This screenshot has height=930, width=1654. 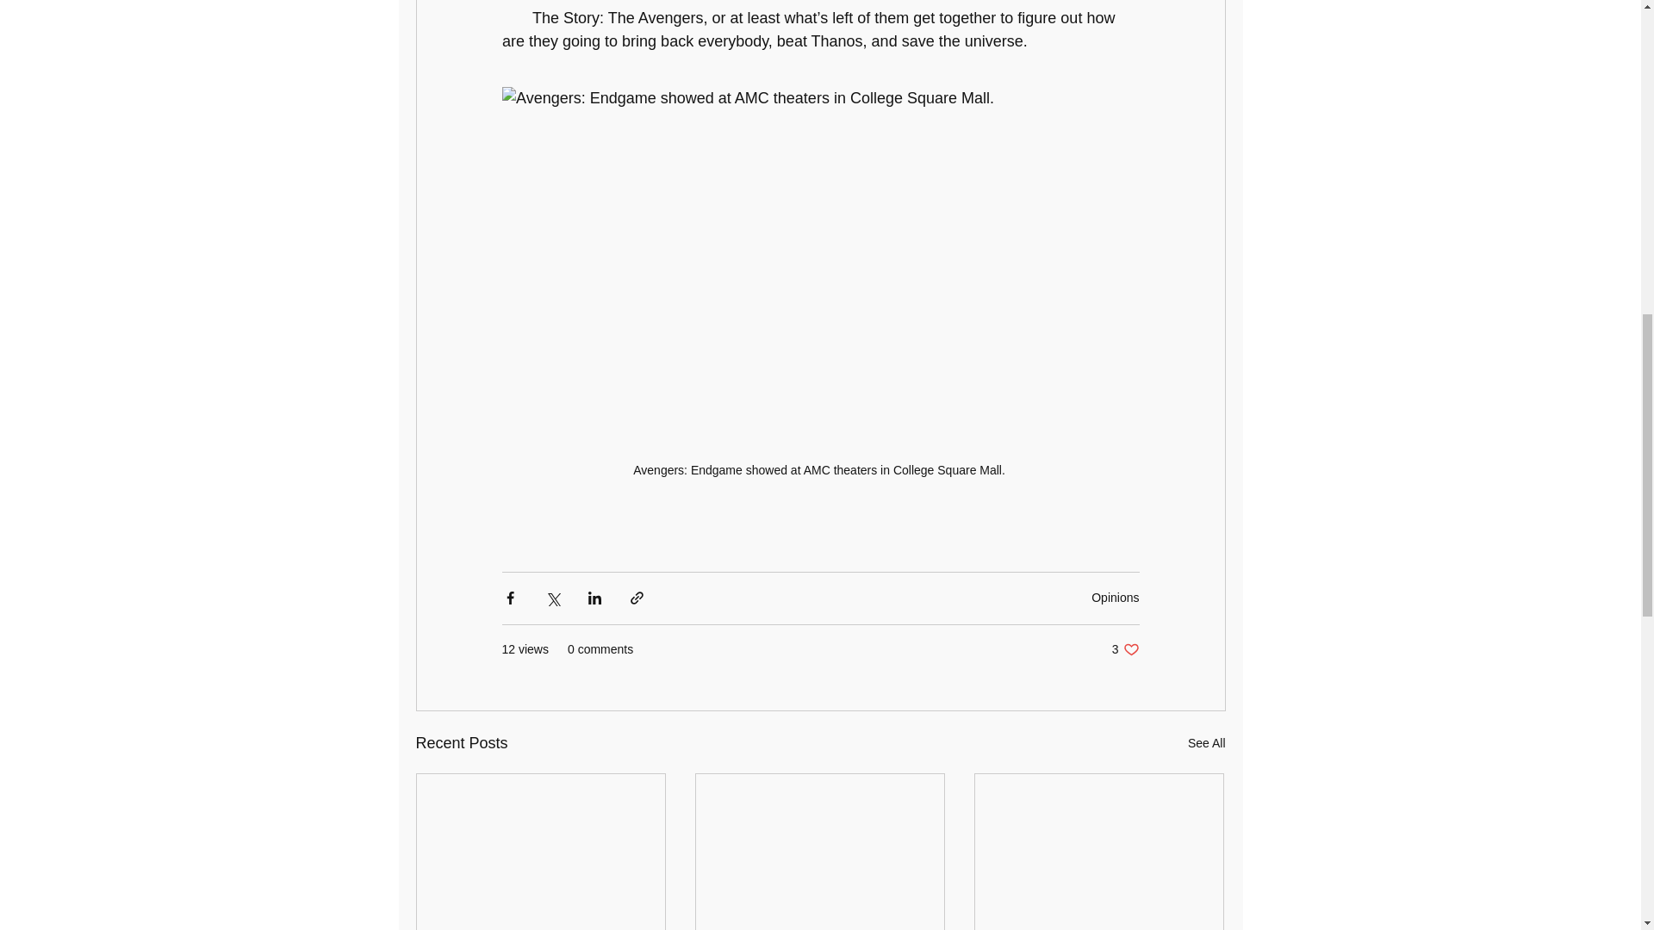 What do you see at coordinates (1206, 743) in the screenshot?
I see `See All` at bounding box center [1206, 743].